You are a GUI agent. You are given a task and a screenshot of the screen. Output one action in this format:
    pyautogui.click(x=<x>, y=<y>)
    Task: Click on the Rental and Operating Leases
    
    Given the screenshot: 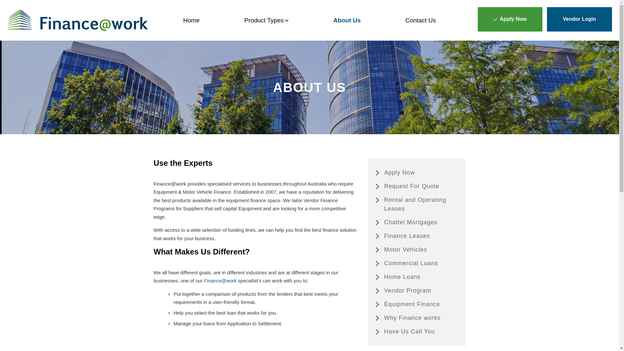 What is the action you would take?
    pyautogui.click(x=417, y=204)
    